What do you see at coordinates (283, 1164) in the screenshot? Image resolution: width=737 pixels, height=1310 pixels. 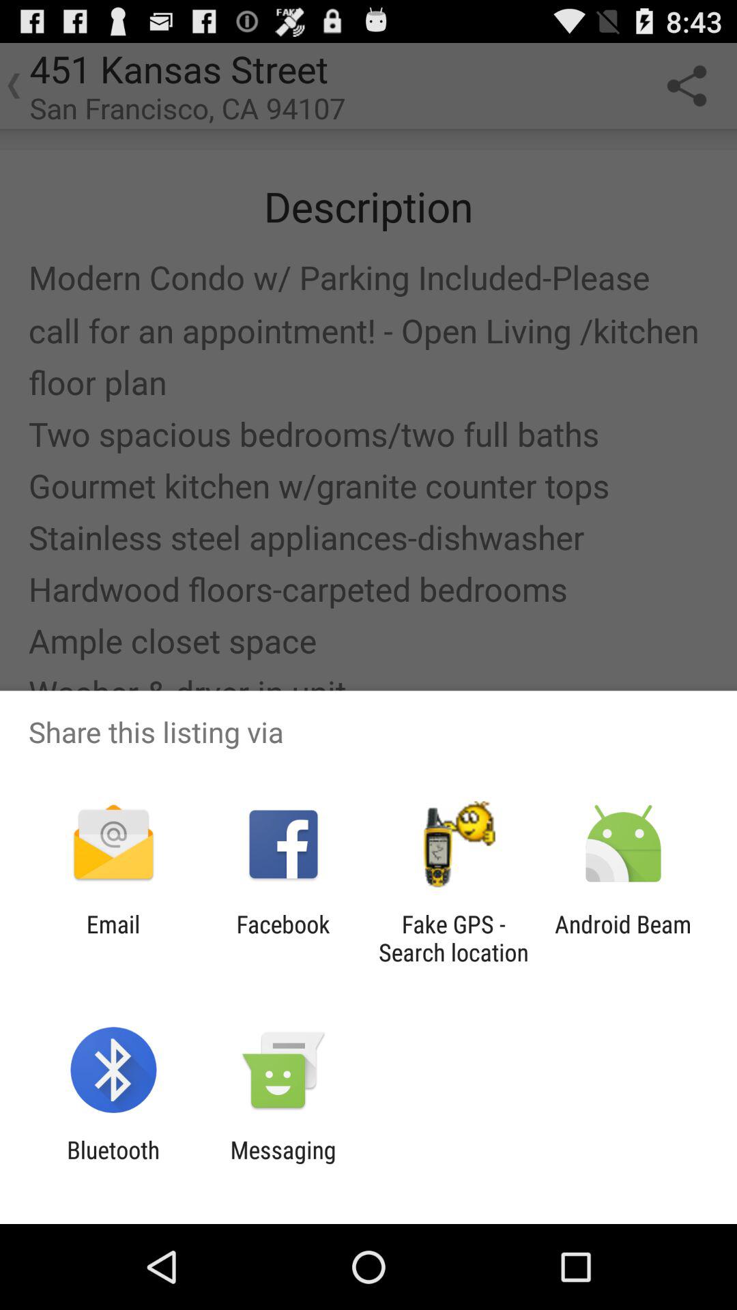 I see `select app to the right of bluetooth icon` at bounding box center [283, 1164].